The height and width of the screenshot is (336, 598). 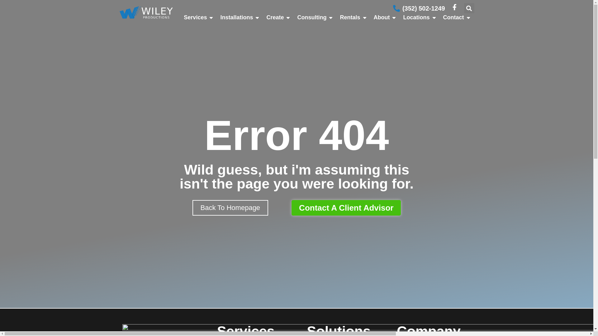 I want to click on Services, so click(x=195, y=17).